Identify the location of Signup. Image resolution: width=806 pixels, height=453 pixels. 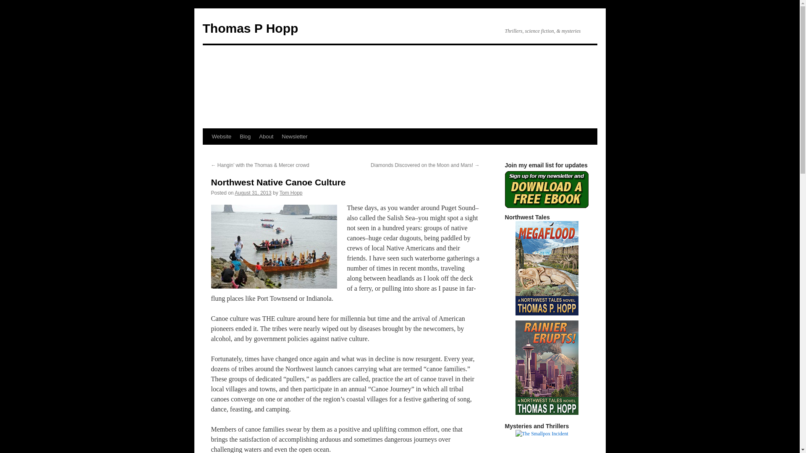
(546, 190).